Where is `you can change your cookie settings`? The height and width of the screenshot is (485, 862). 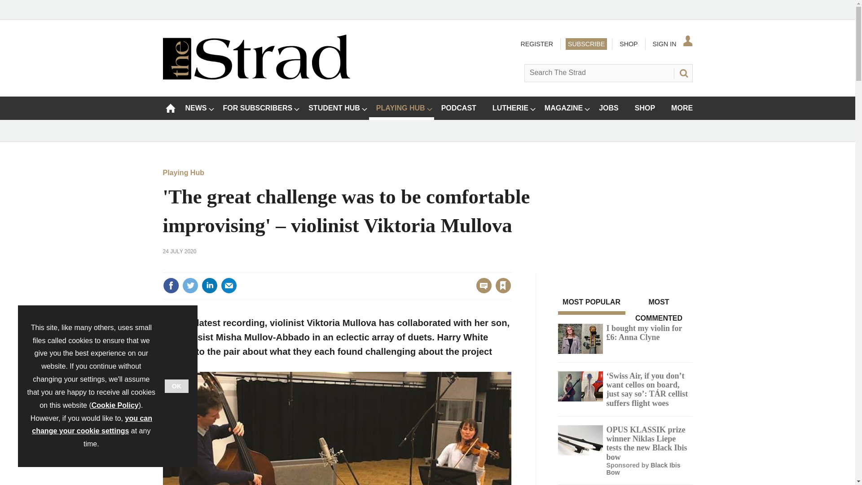 you can change your cookie settings is located at coordinates (92, 425).